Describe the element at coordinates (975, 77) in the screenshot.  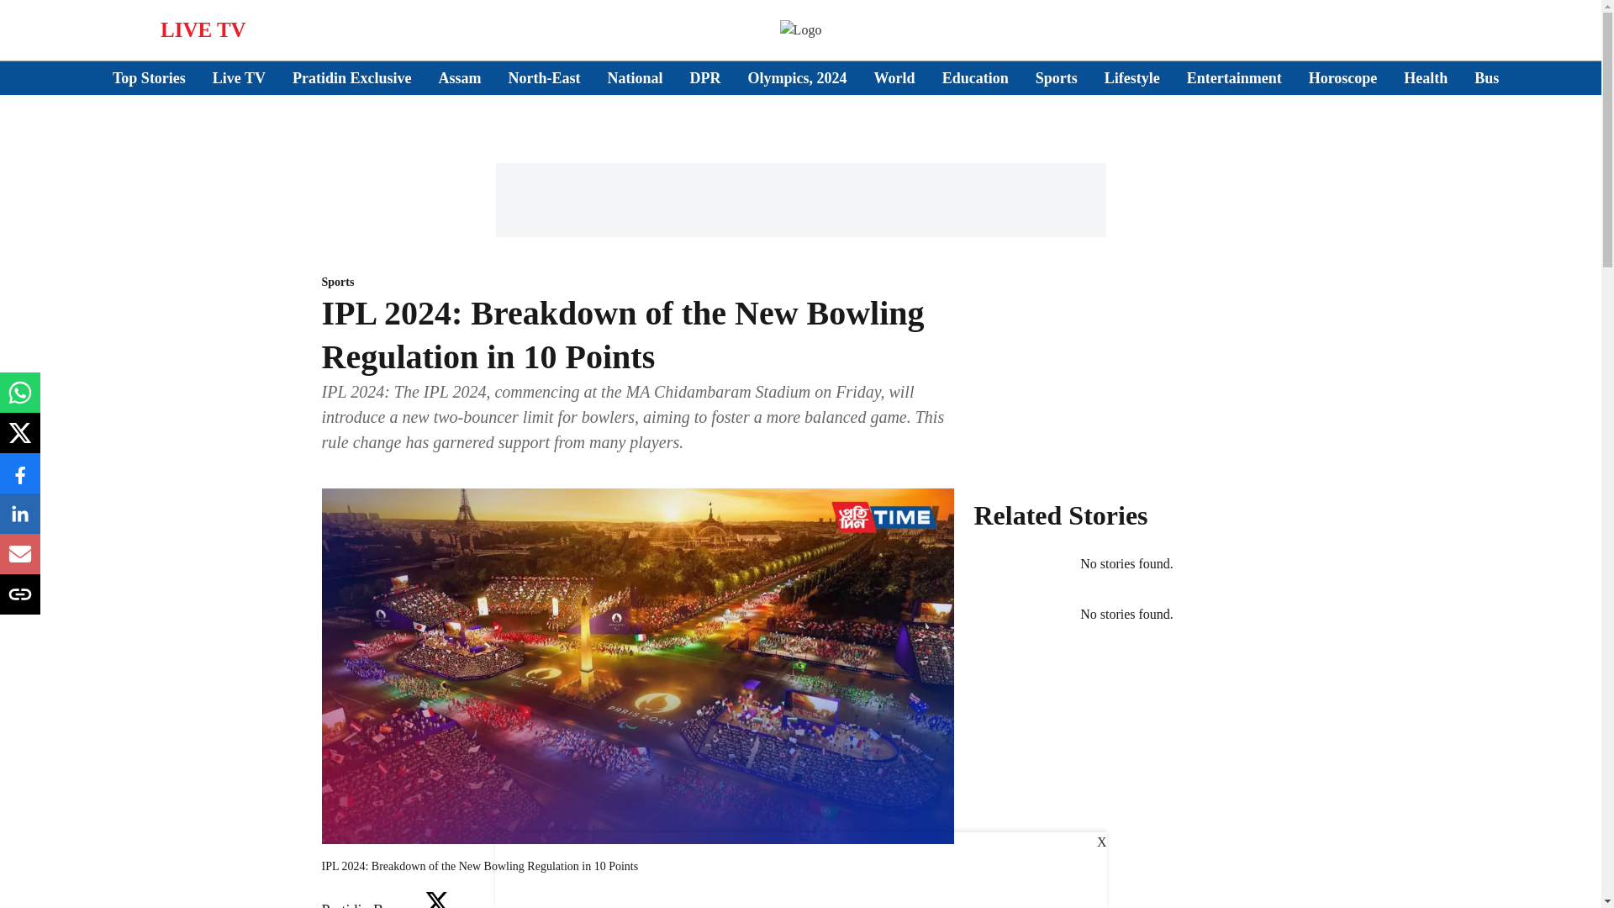
I see `Education` at that location.